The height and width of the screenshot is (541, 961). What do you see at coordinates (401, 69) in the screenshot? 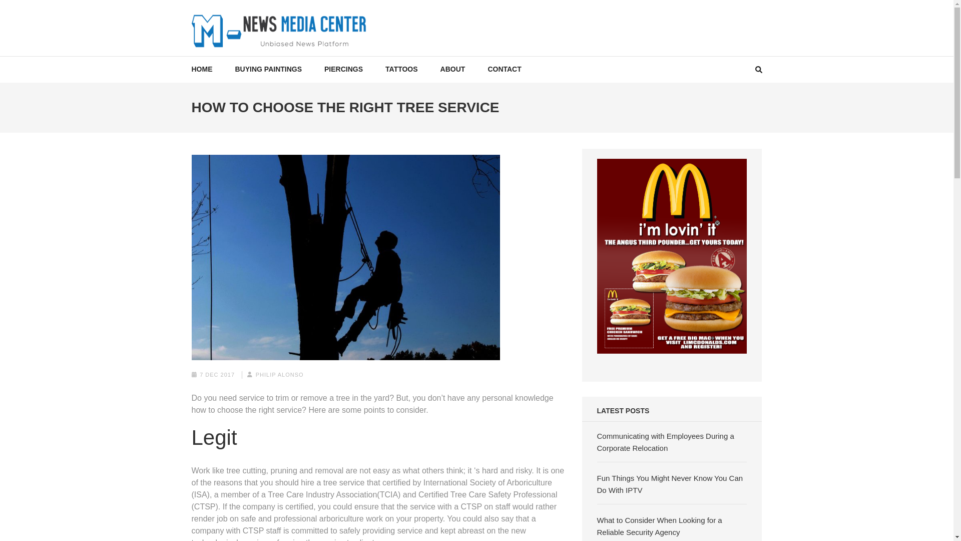
I see `TATTOOS` at bounding box center [401, 69].